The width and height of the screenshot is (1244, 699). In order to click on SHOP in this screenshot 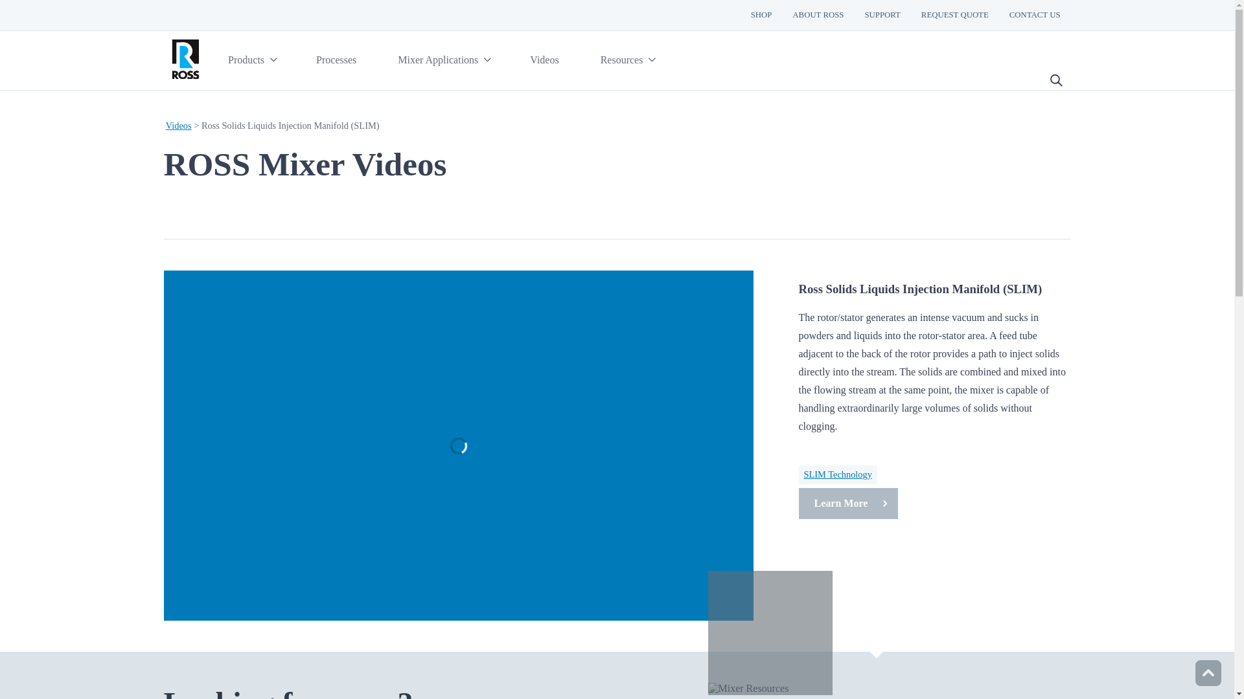, I will do `click(761, 16)`.